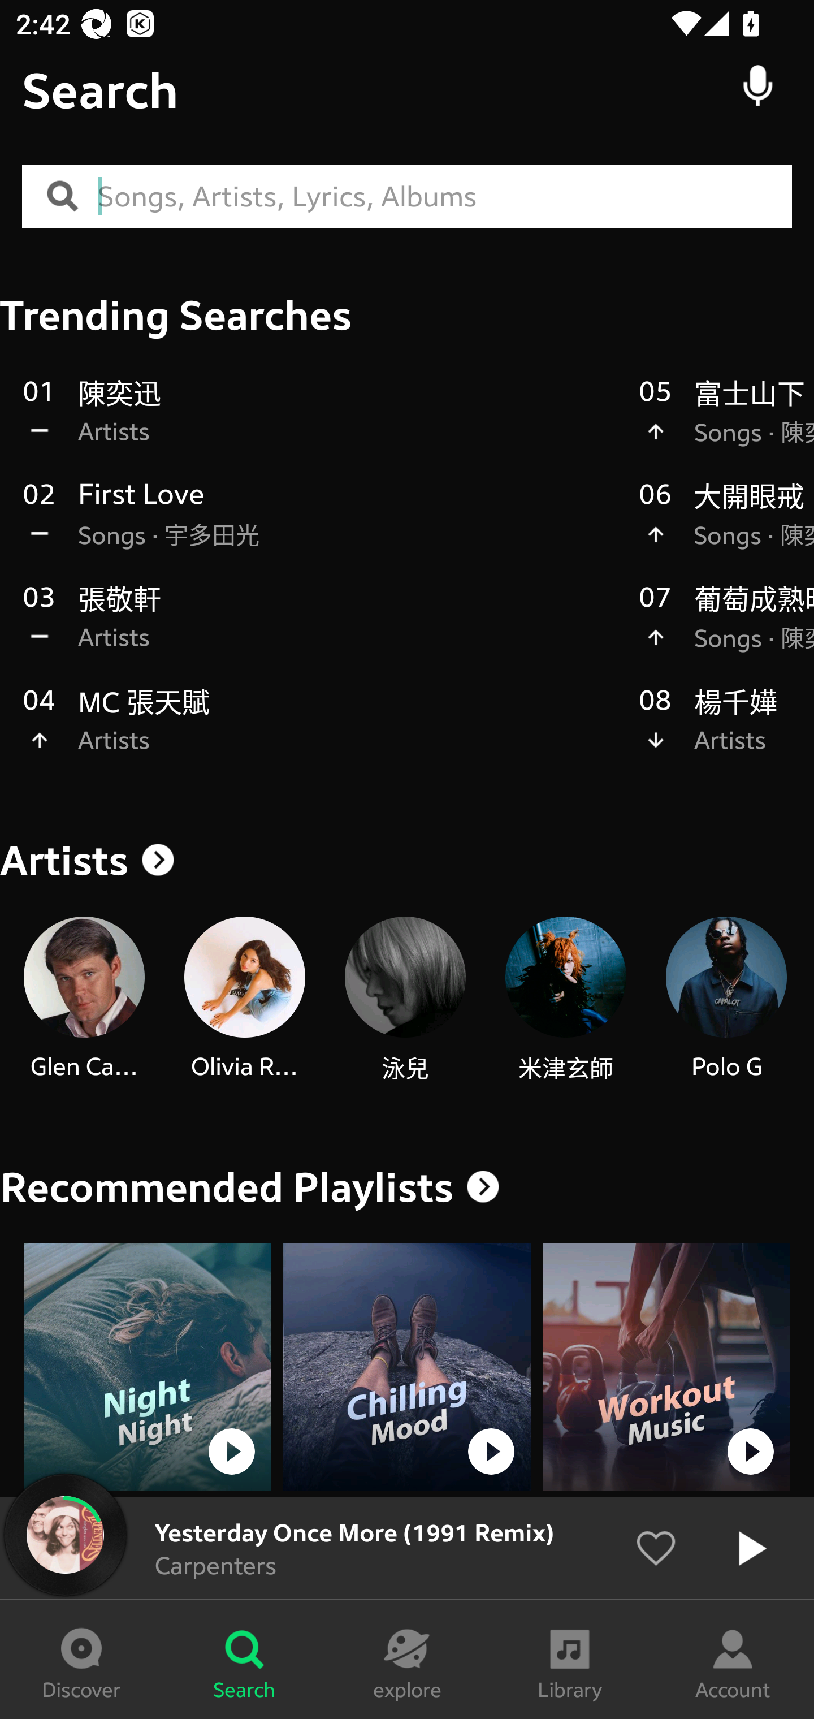 The width and height of the screenshot is (814, 1719). What do you see at coordinates (726, 526) in the screenshot?
I see `06 大開眼戒 Songs · 陳奕迅` at bounding box center [726, 526].